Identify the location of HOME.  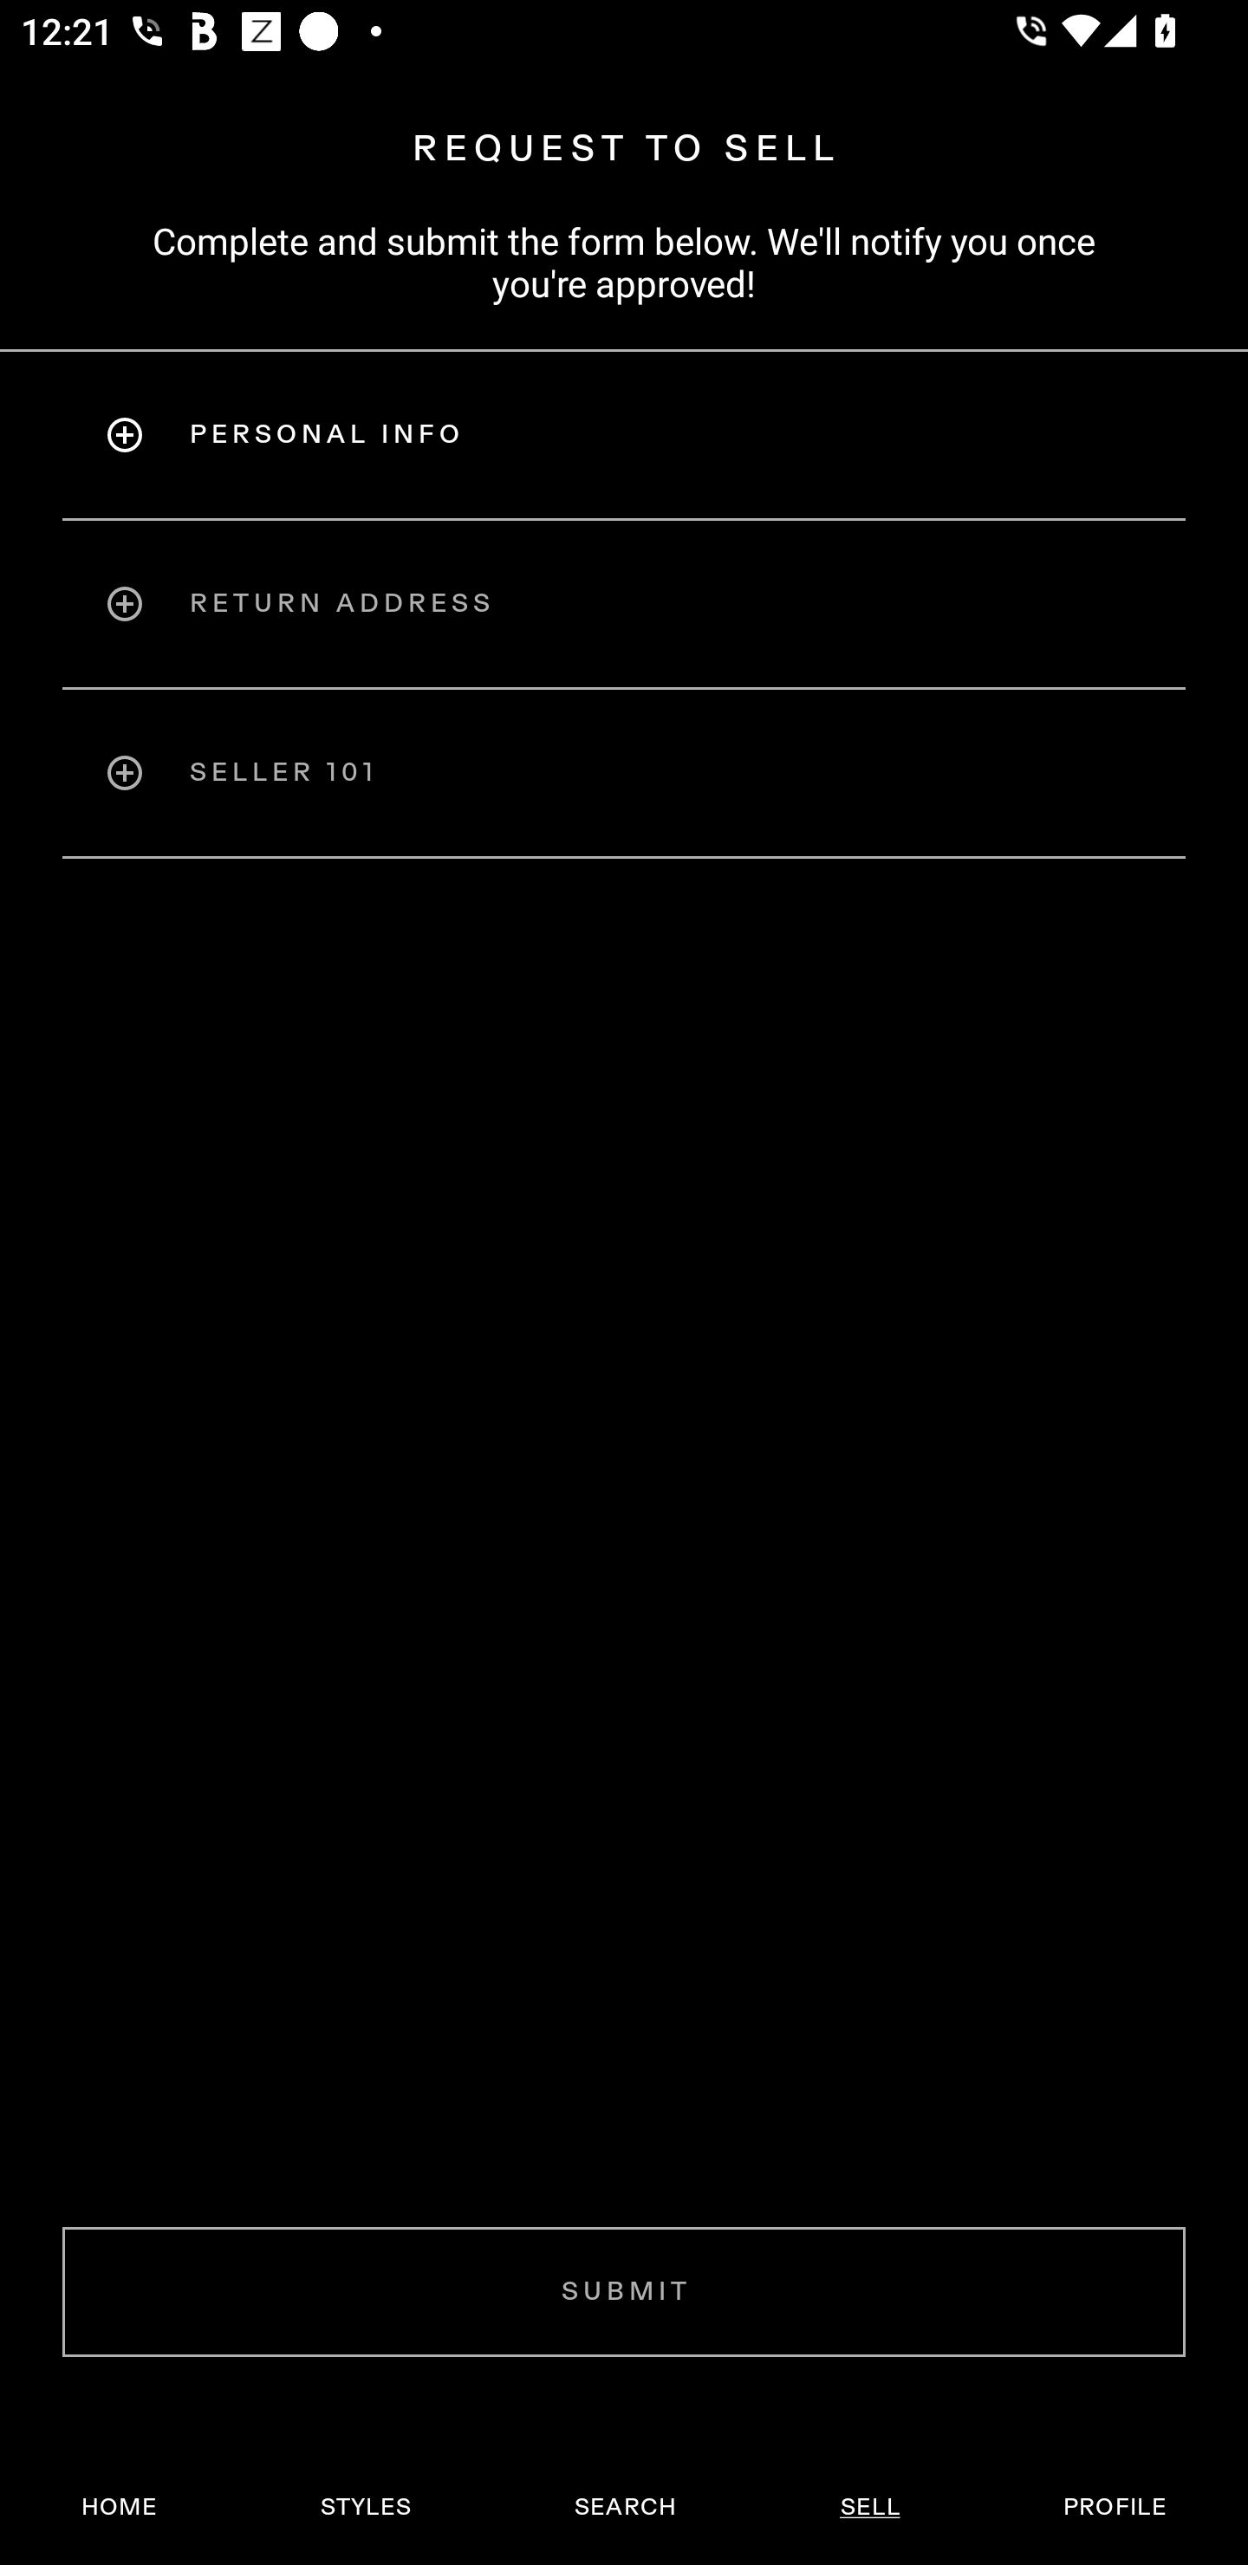
(120, 2507).